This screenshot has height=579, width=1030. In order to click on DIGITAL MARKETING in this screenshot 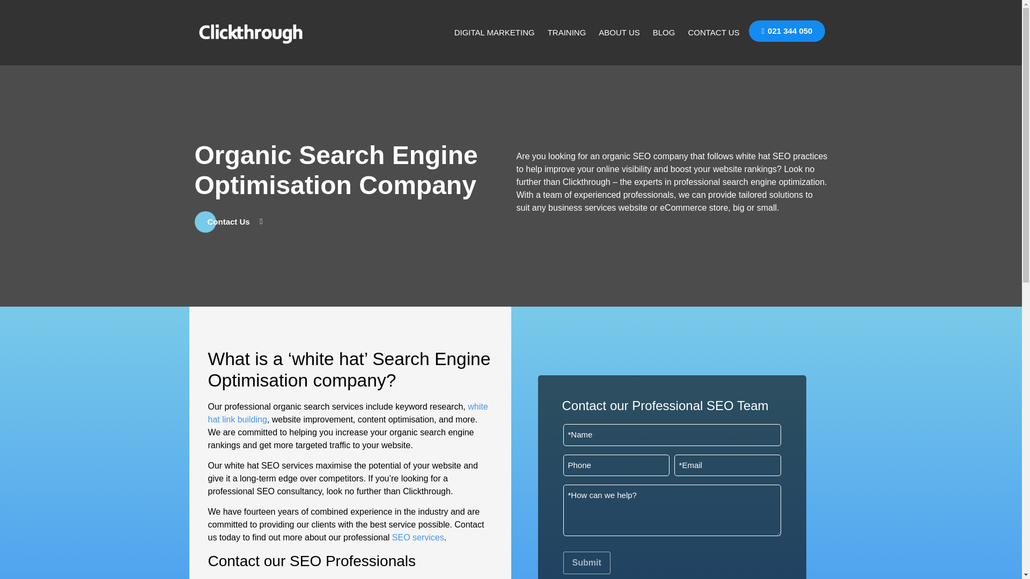, I will do `click(495, 32)`.